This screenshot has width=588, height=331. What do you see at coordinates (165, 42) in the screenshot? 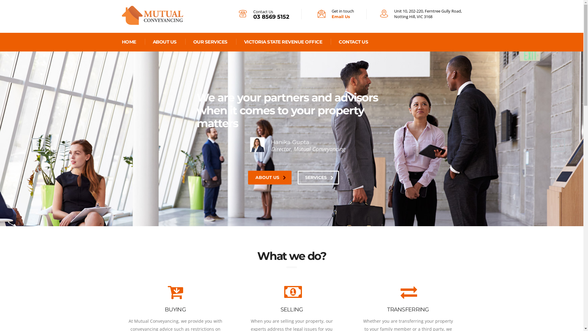
I see `ABOUT US` at bounding box center [165, 42].